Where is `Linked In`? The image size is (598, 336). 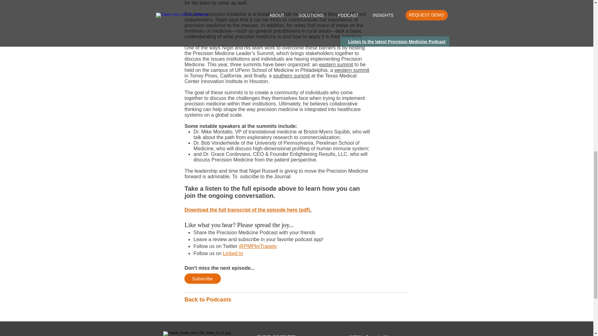 Linked In is located at coordinates (233, 253).